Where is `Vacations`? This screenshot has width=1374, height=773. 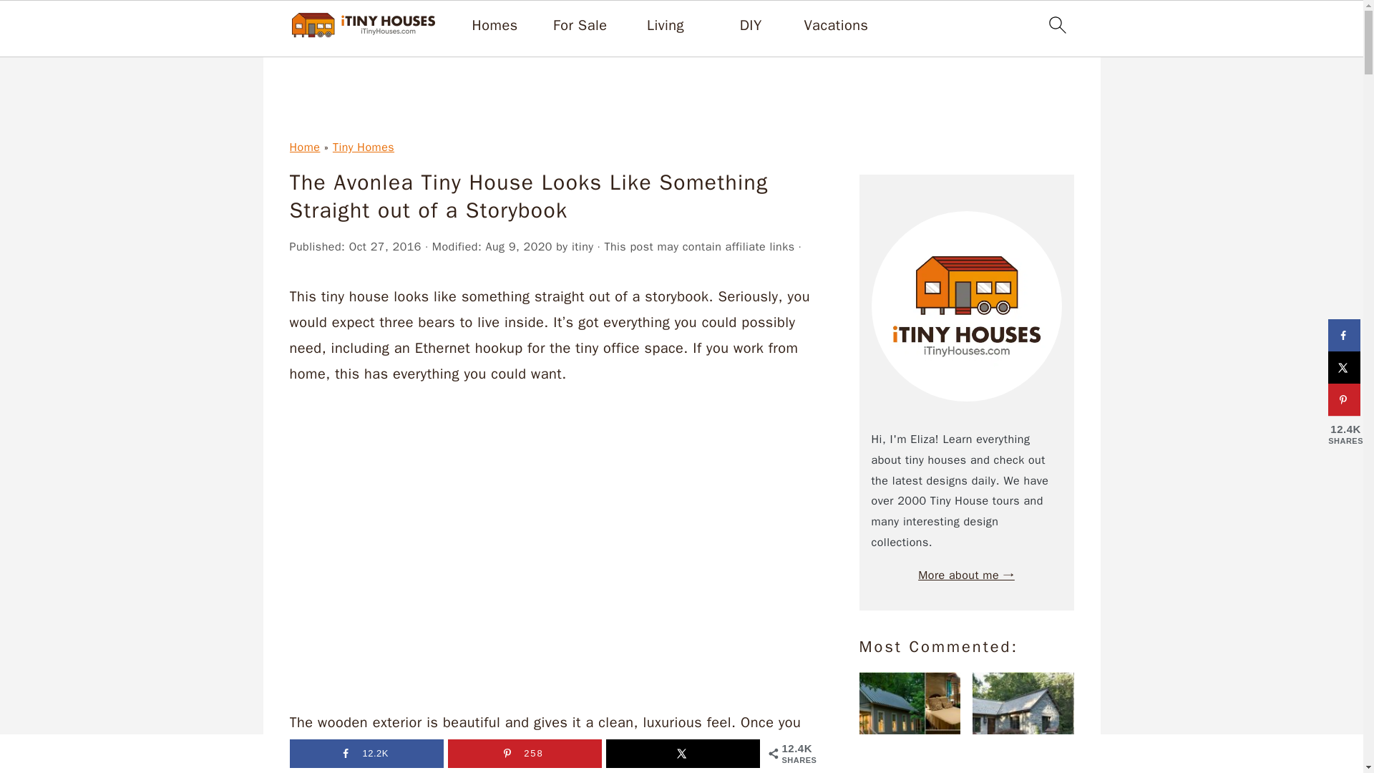 Vacations is located at coordinates (836, 25).